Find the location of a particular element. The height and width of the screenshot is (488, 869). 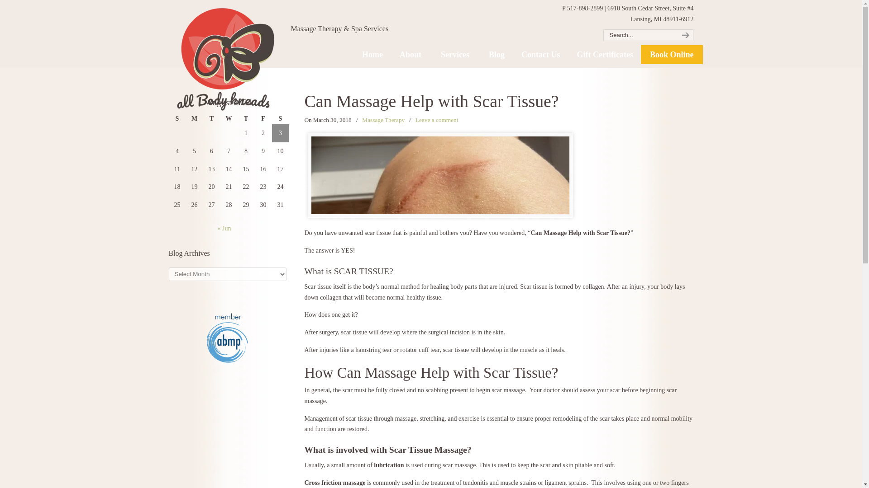

Tuesday is located at coordinates (211, 118).